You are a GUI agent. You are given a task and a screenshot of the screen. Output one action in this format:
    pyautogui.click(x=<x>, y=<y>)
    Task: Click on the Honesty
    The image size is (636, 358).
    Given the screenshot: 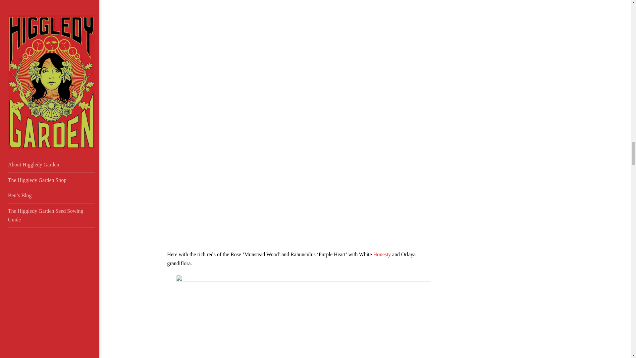 What is the action you would take?
    pyautogui.click(x=382, y=255)
    